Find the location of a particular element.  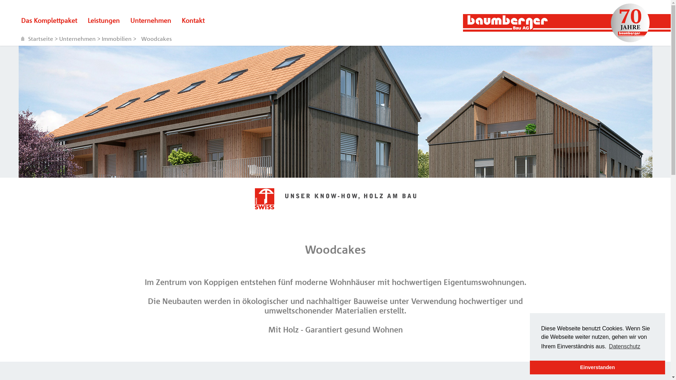

Datenschutz is located at coordinates (625, 347).